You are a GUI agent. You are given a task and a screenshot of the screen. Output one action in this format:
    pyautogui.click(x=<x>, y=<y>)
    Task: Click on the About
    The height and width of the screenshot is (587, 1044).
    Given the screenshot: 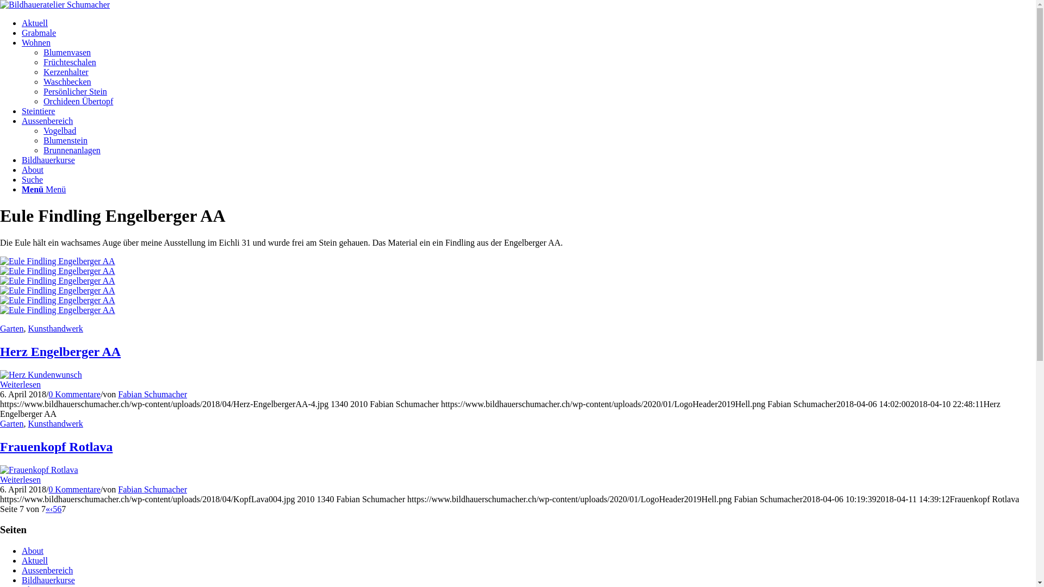 What is the action you would take?
    pyautogui.click(x=33, y=170)
    